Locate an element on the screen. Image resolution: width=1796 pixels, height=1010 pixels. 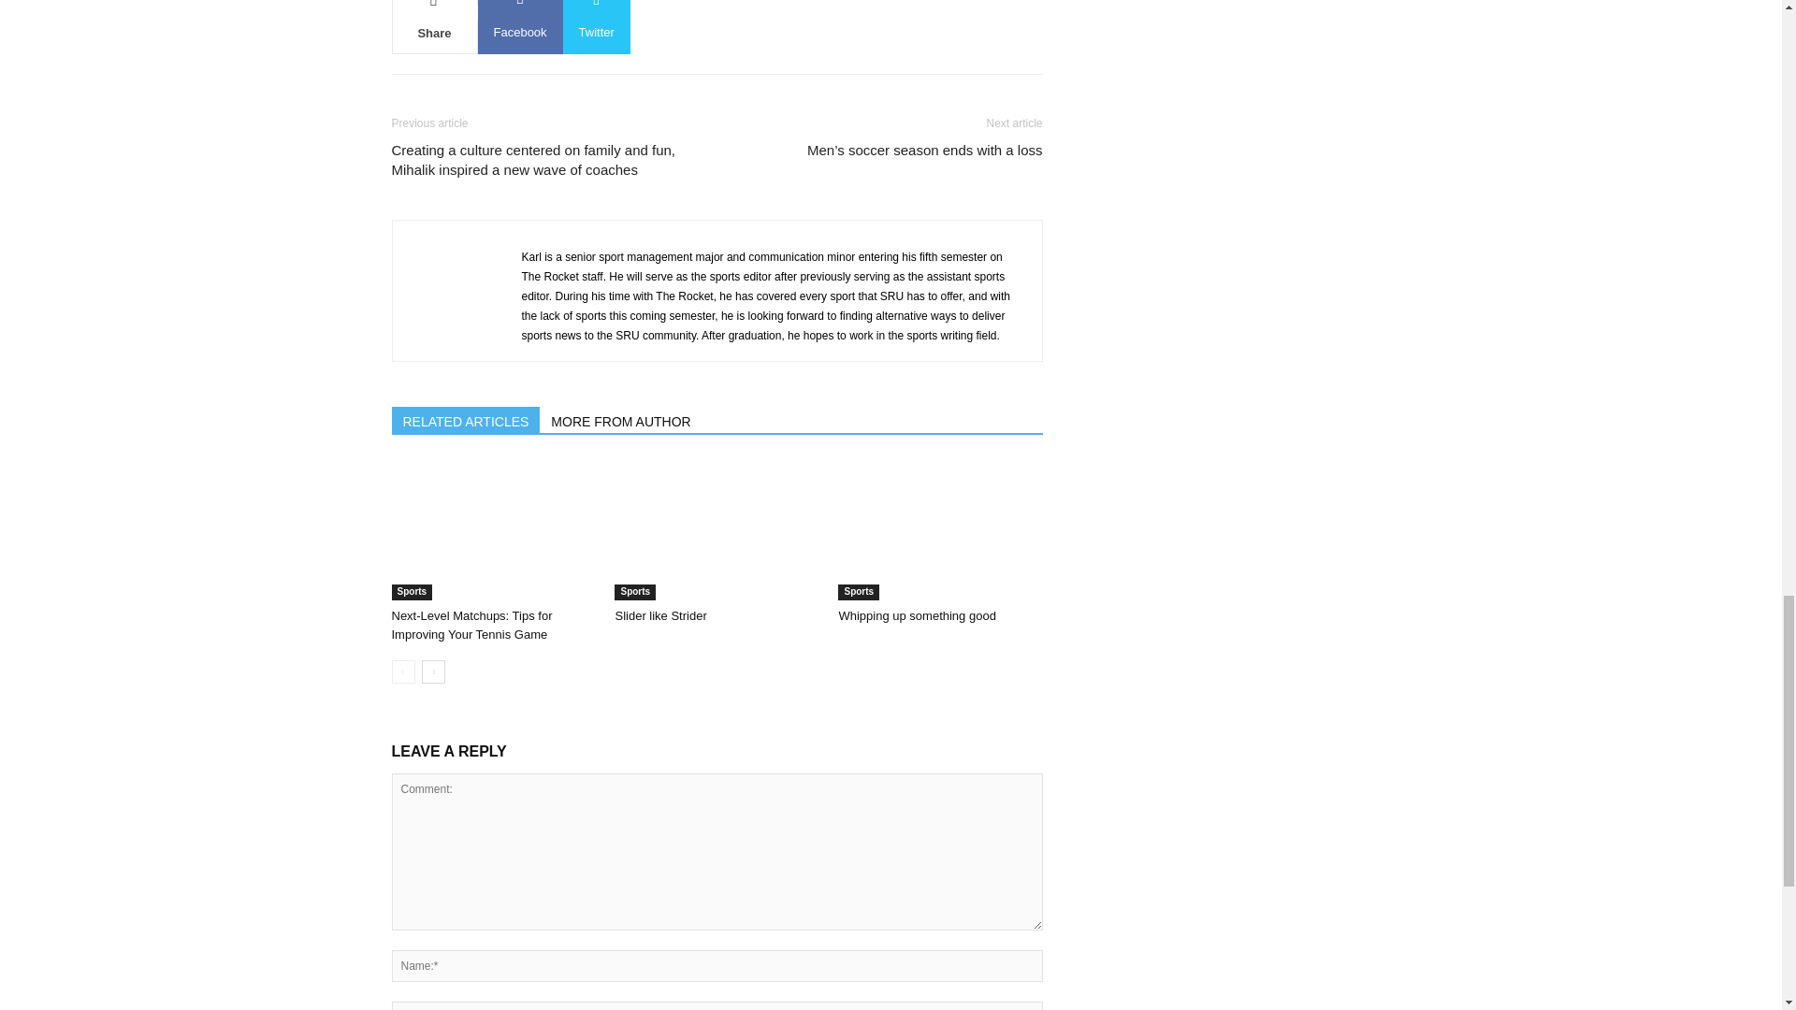
Next-Level Matchups: Tips for Improving Your Tennis Game is located at coordinates (492, 529).